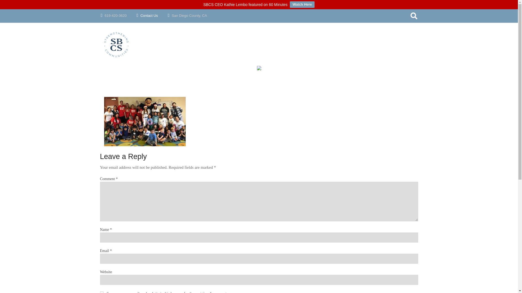  Describe the element at coordinates (278, 61) in the screenshot. I see `VOLUNTEER` at that location.